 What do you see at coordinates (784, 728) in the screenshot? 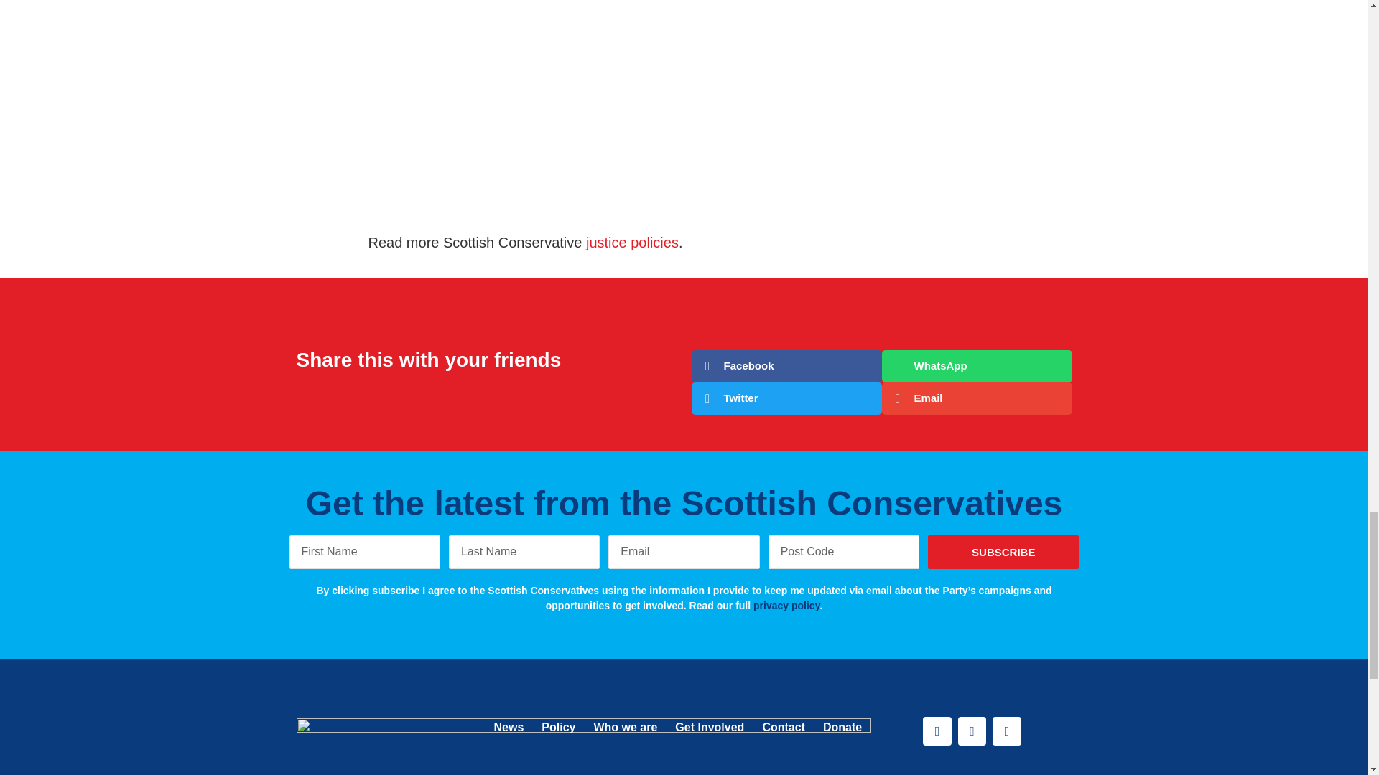
I see `Contact` at bounding box center [784, 728].